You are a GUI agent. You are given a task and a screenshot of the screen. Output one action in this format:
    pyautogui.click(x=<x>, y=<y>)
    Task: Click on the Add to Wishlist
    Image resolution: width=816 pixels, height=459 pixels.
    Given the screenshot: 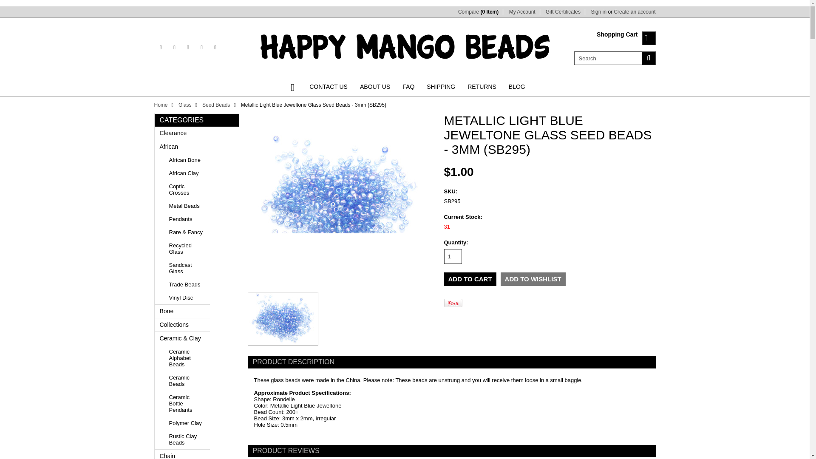 What is the action you would take?
    pyautogui.click(x=533, y=279)
    